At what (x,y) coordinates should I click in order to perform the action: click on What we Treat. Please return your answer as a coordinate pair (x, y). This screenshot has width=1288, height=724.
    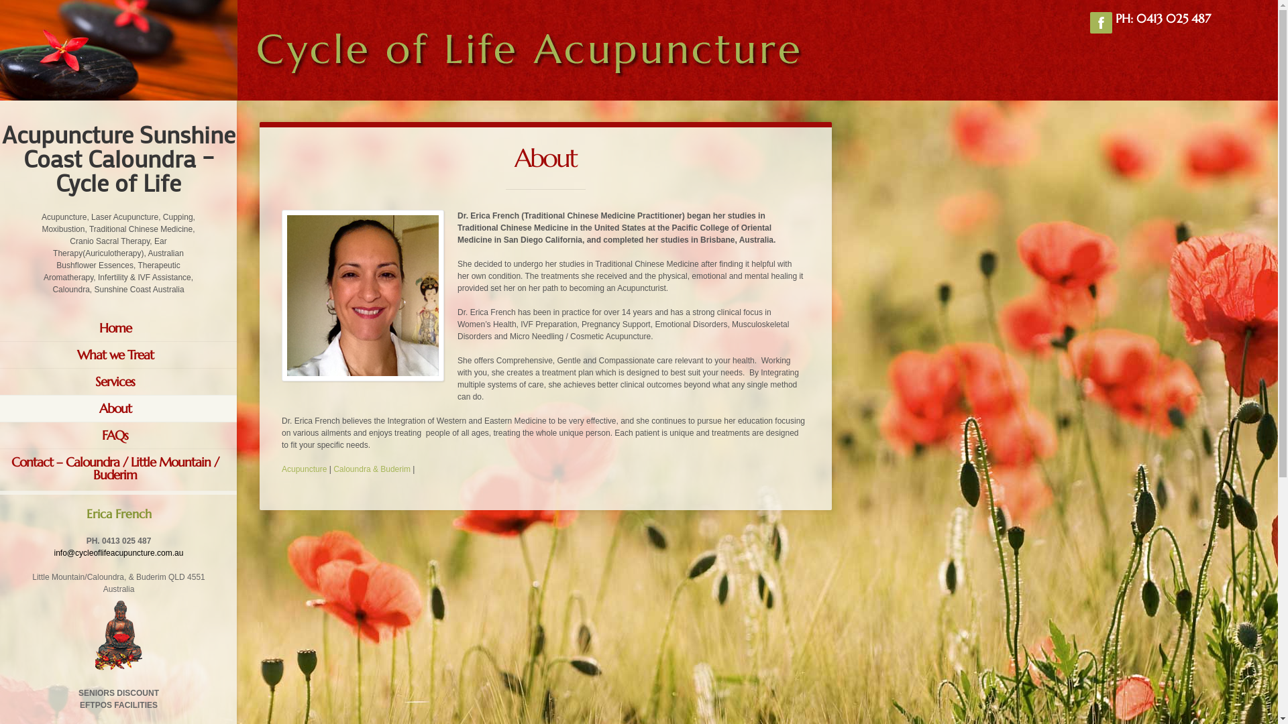
    Looking at the image, I should click on (118, 355).